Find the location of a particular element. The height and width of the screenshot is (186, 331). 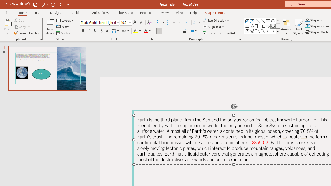

Shape Fill Aqua, Accent 2 is located at coordinates (307, 20).